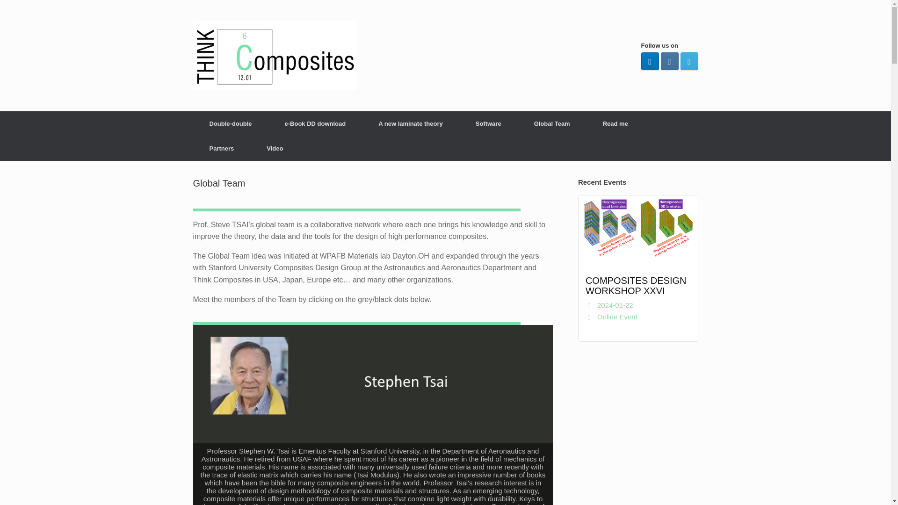 Image resolution: width=898 pixels, height=505 pixels. What do you see at coordinates (275, 148) in the screenshot?
I see `Video` at bounding box center [275, 148].